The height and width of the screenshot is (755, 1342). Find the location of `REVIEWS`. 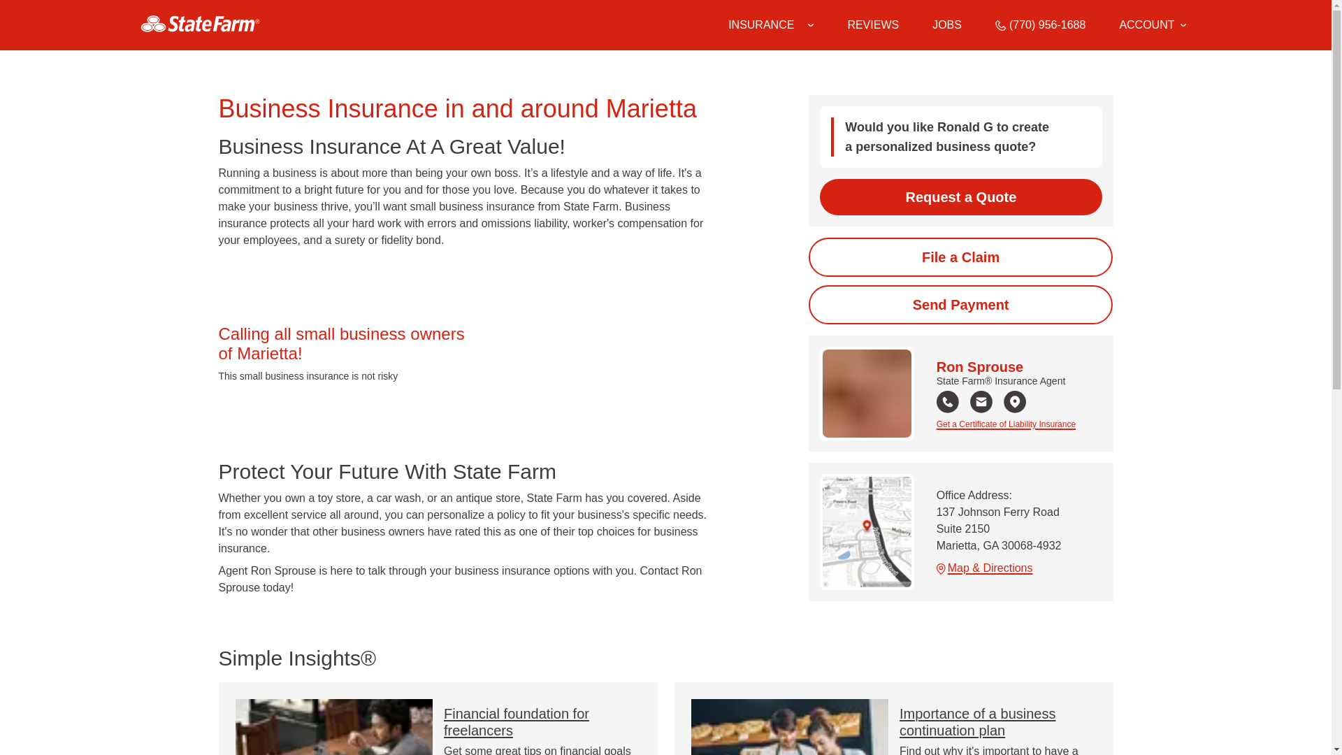

REVIEWS is located at coordinates (872, 25).